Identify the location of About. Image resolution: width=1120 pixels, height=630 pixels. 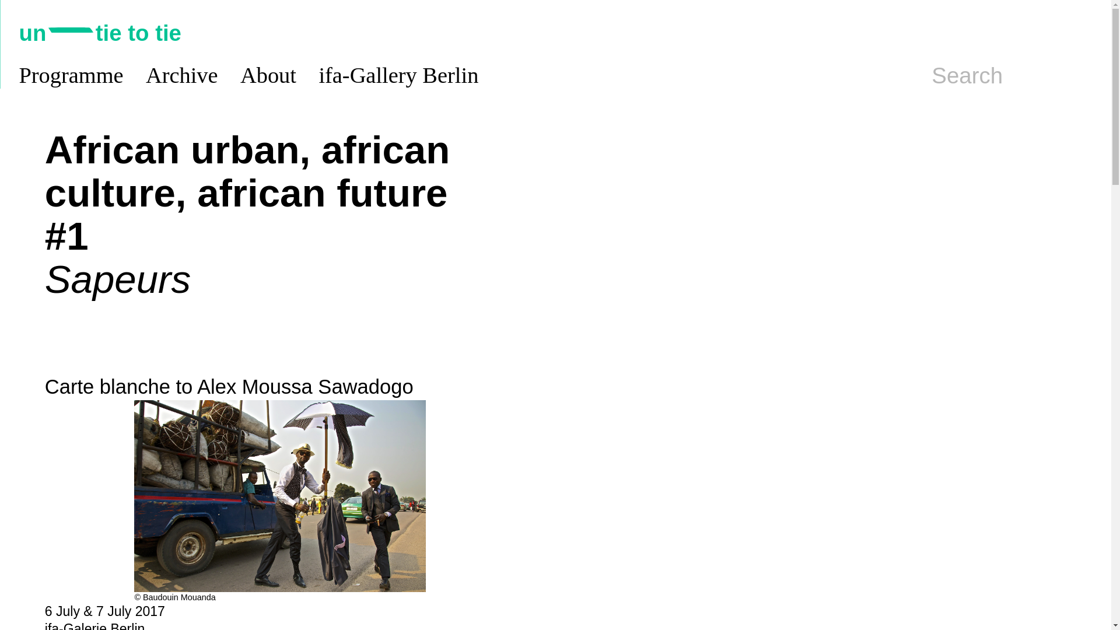
(268, 76).